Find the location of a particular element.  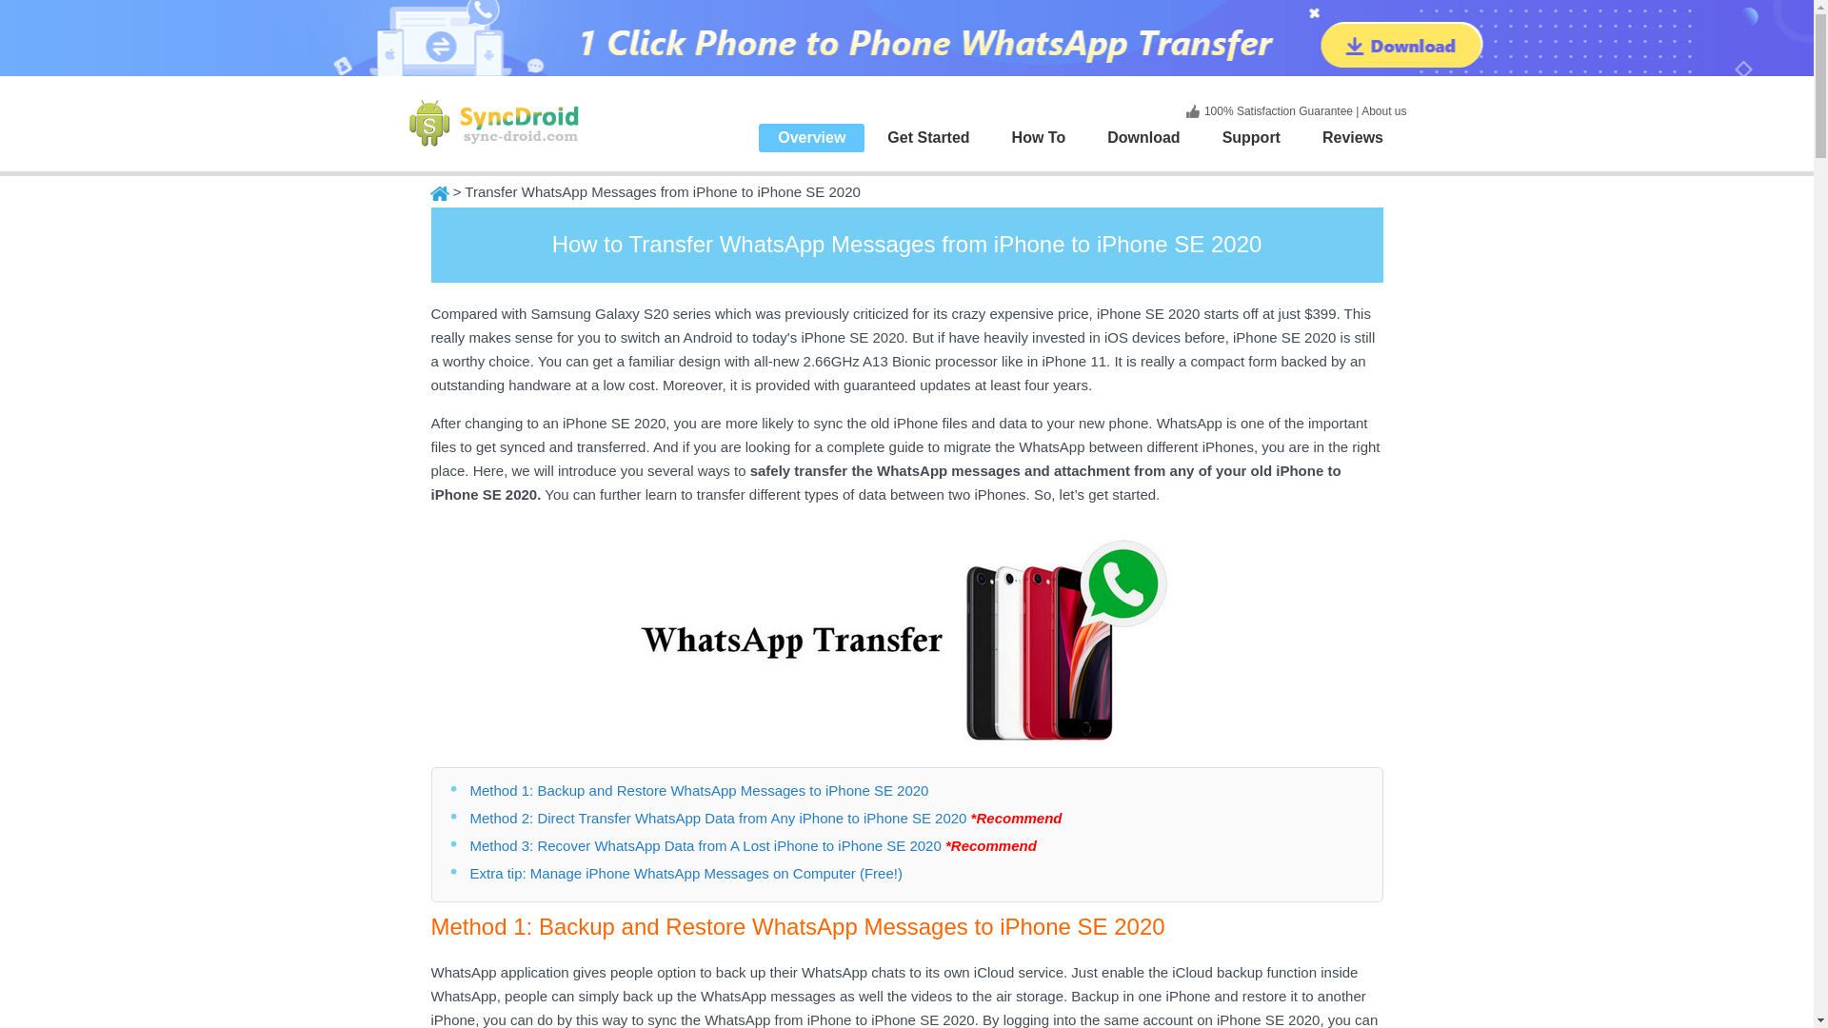

Support is located at coordinates (1251, 137).